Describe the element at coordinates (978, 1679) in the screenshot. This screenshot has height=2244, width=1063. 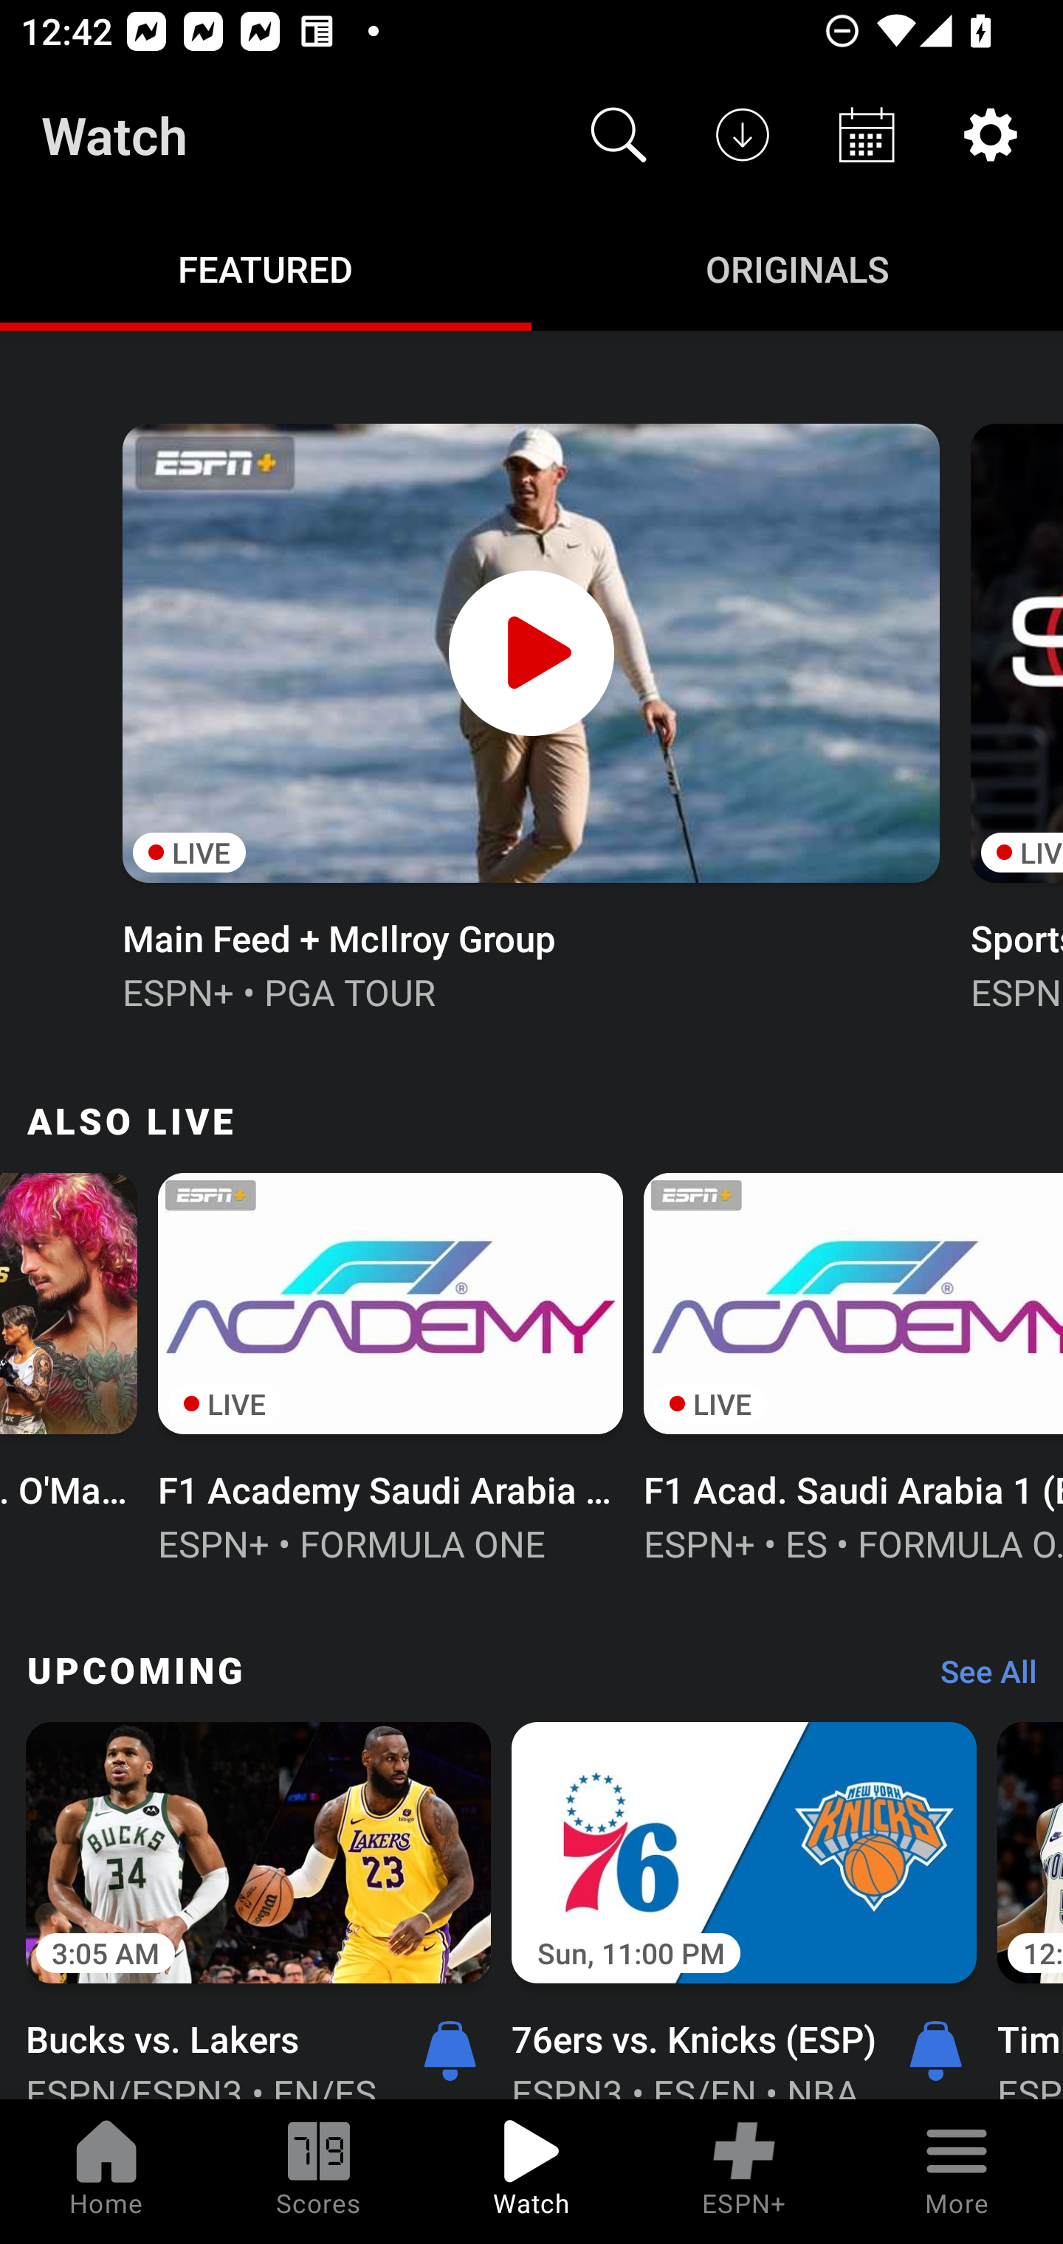
I see `See All` at that location.